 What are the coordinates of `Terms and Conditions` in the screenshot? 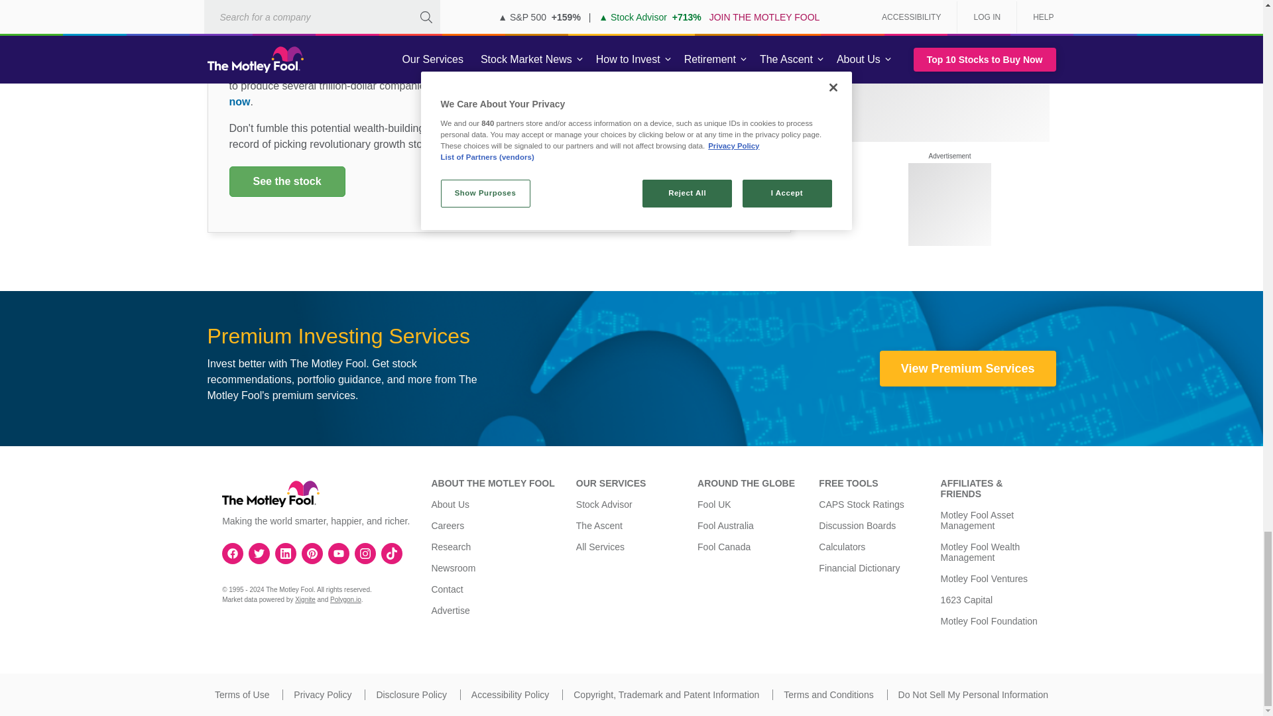 It's located at (829, 695).